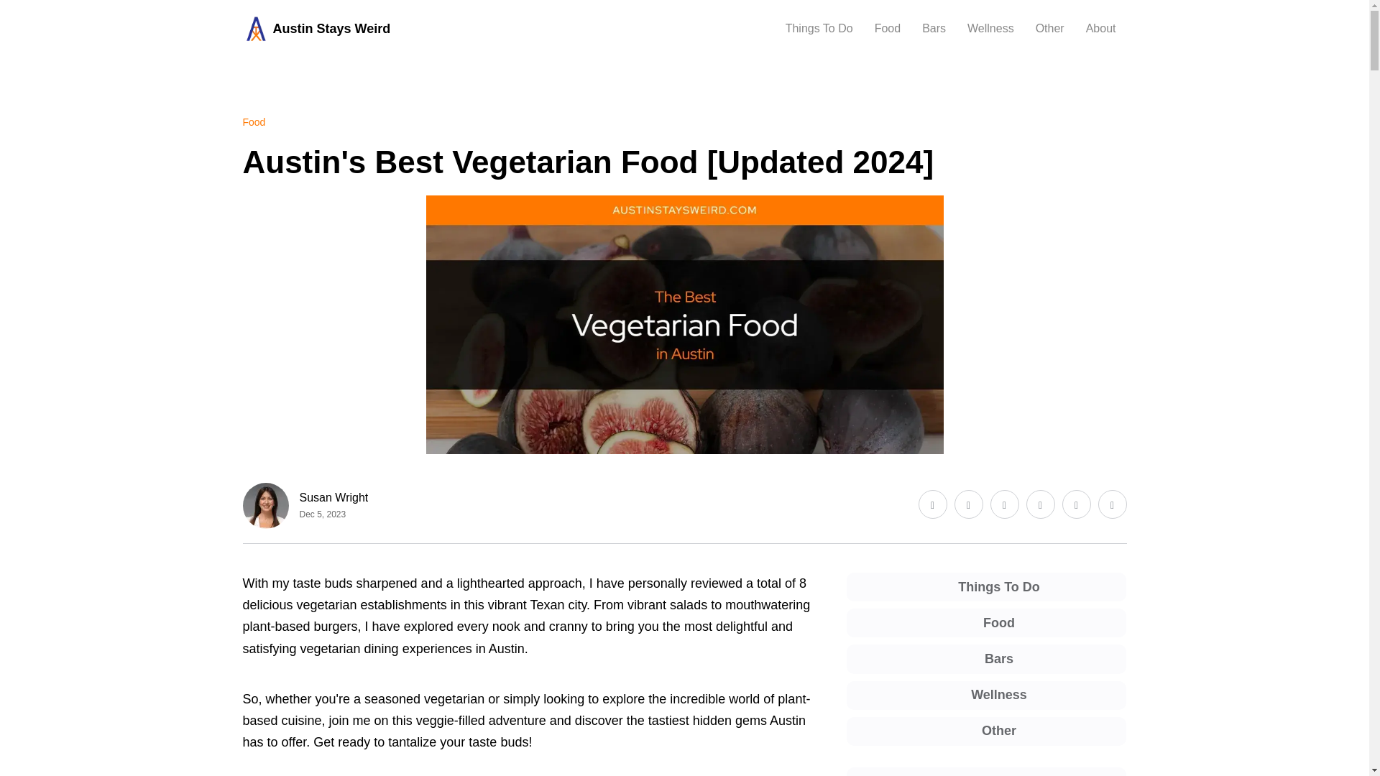 The width and height of the screenshot is (1380, 776). I want to click on Things To Do, so click(819, 29).